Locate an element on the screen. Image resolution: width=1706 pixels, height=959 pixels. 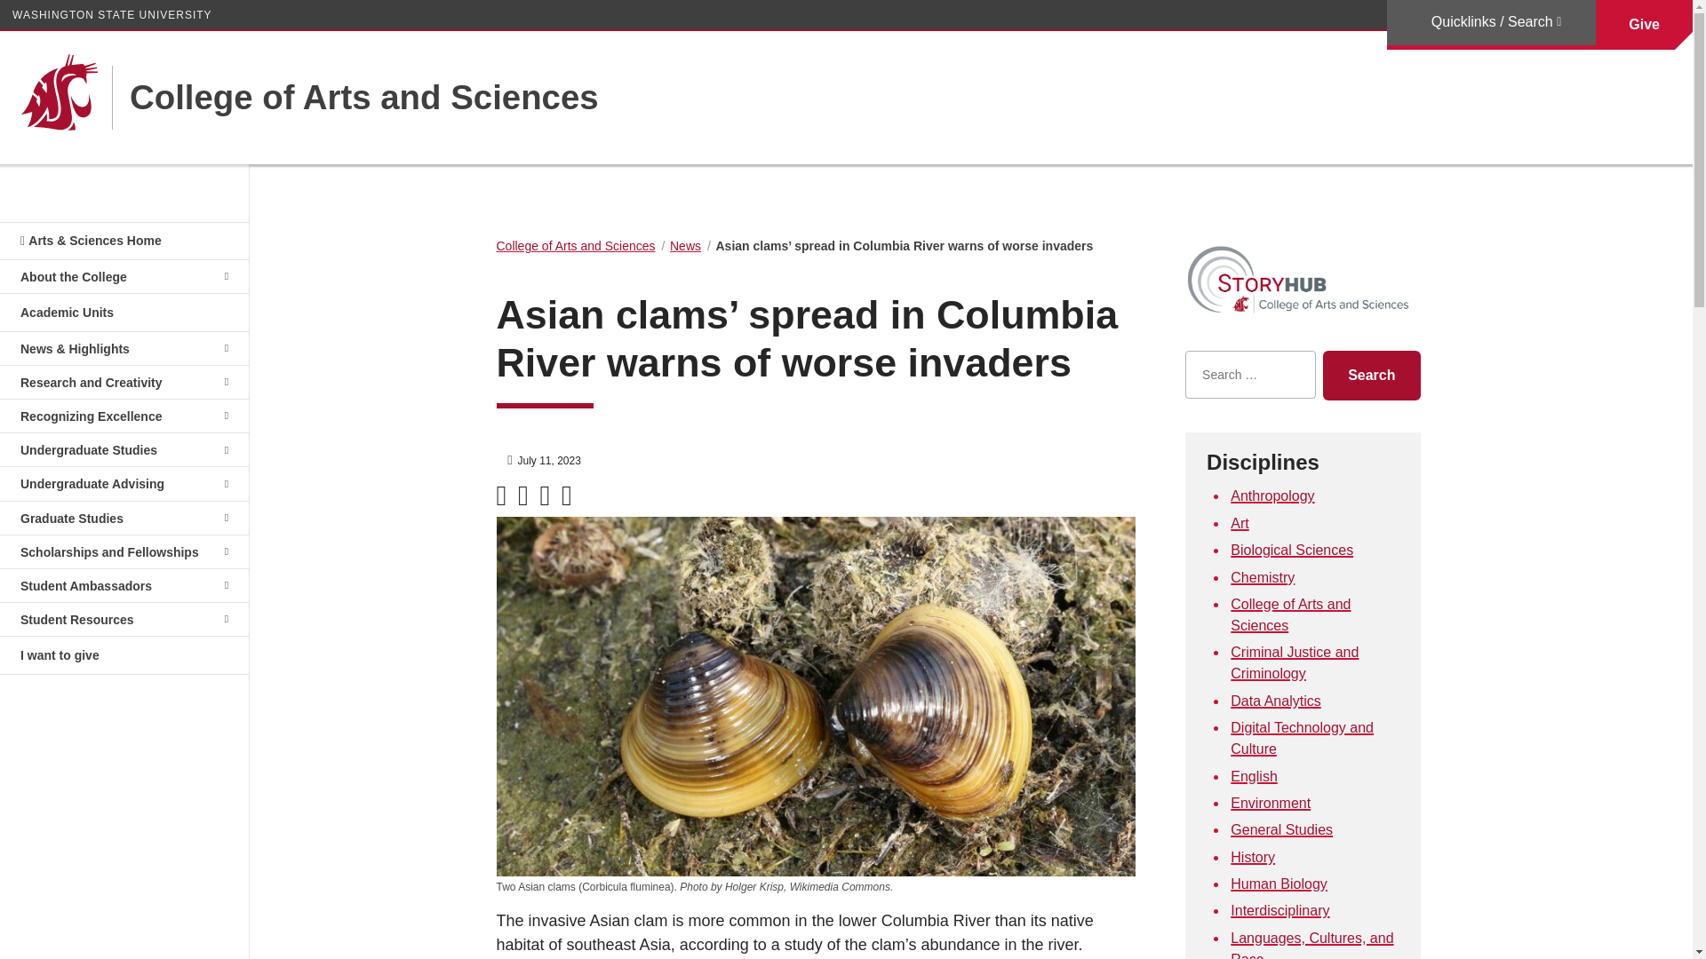
WASHINGTON STATE UNIVERSITY is located at coordinates (112, 14).